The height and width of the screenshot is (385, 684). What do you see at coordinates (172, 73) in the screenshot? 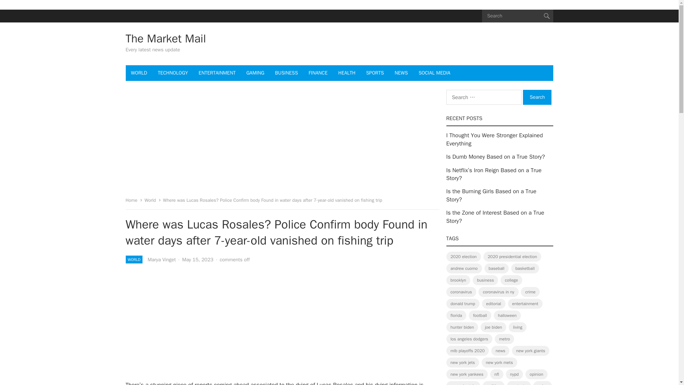
I see `TECHNOLOGY` at bounding box center [172, 73].